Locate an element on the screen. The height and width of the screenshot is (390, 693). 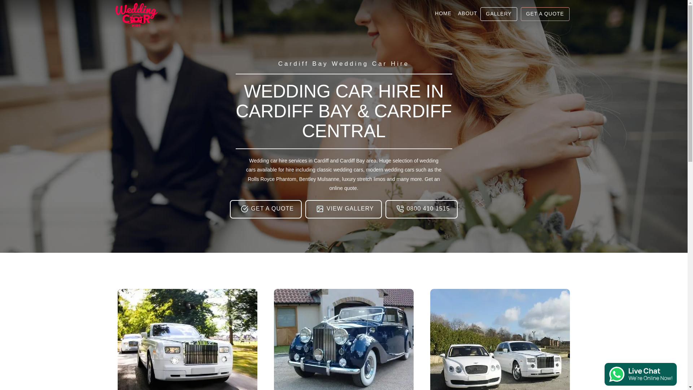
Gallery is located at coordinates (498, 14).